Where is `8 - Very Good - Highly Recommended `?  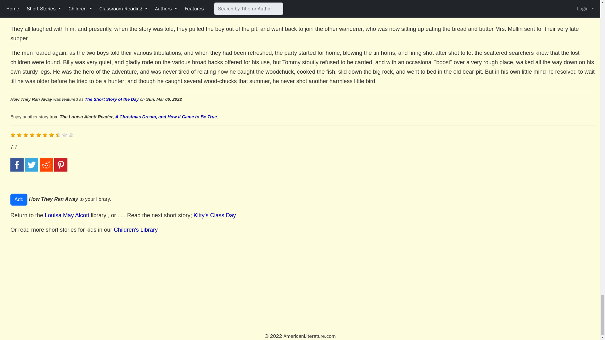 8 - Very Good - Highly Recommended  is located at coordinates (58, 135).